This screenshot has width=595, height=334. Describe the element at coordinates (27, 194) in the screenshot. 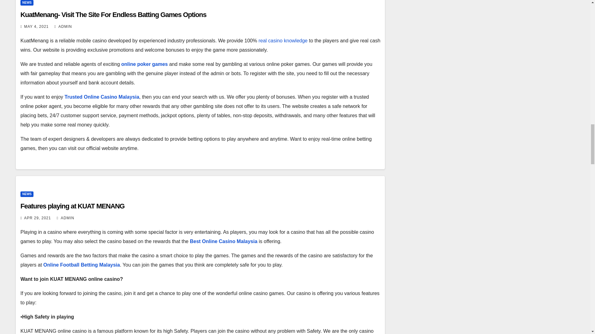

I see `NEWS` at that location.